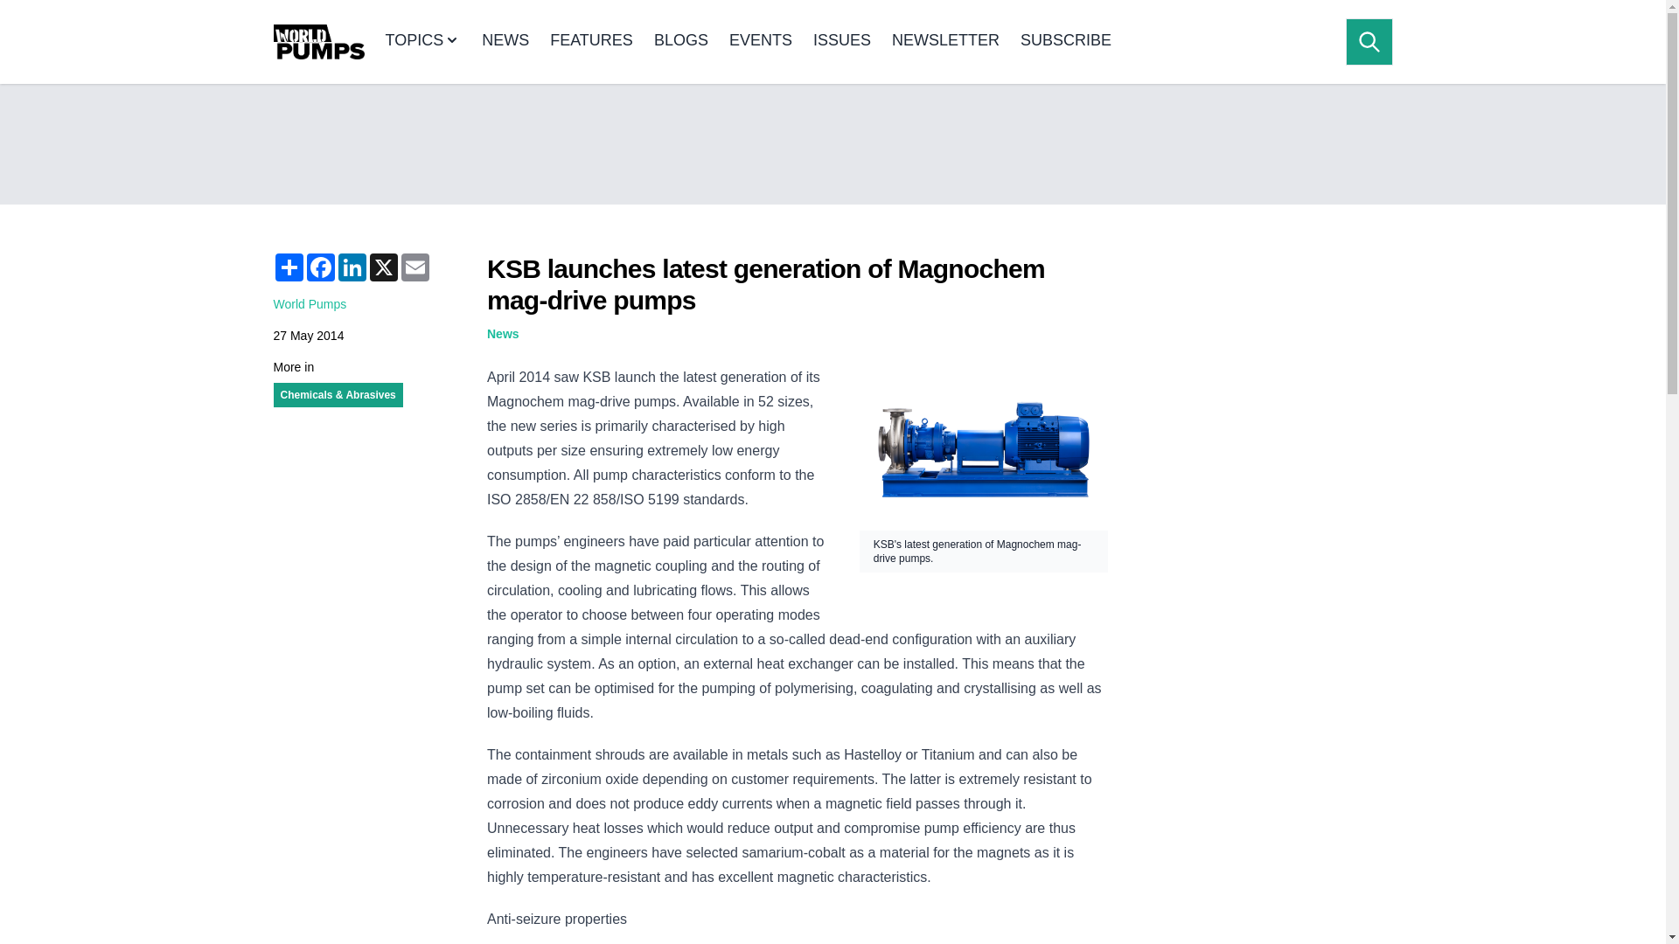  Describe the element at coordinates (383, 267) in the screenshot. I see `X` at that location.